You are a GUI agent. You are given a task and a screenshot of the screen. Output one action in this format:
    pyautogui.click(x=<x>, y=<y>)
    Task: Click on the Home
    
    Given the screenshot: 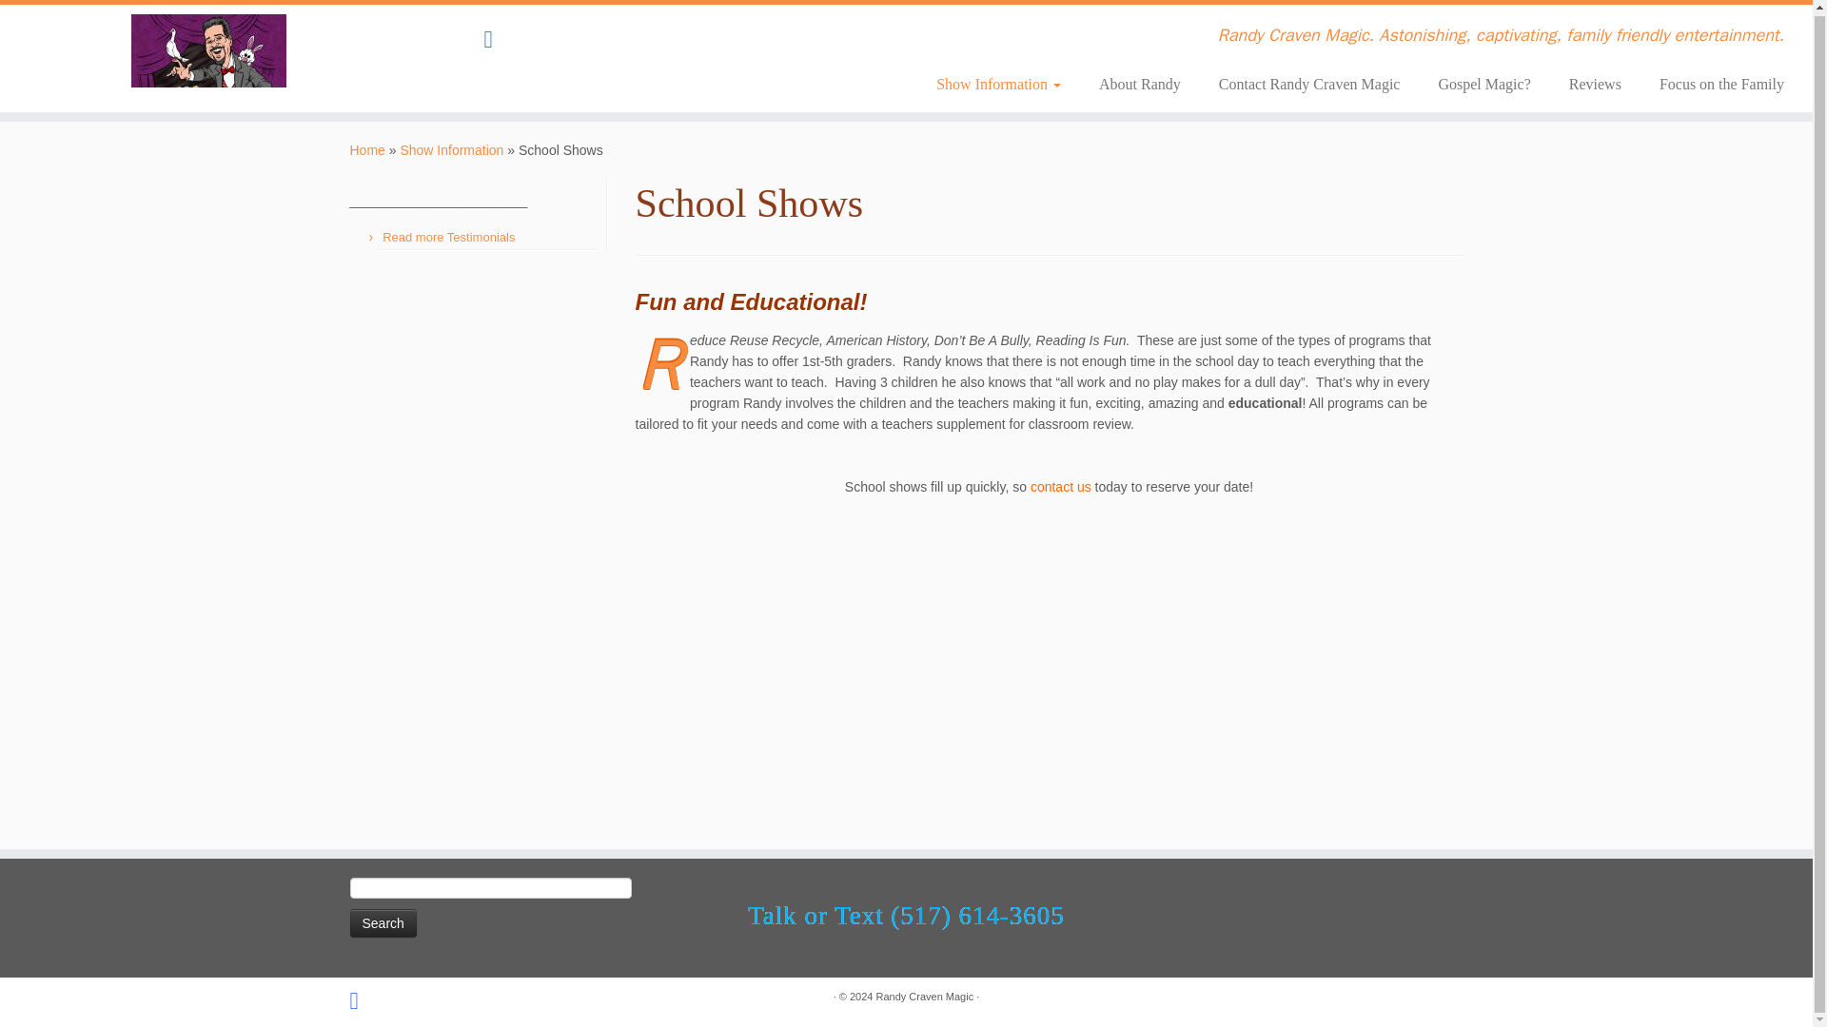 What is the action you would take?
    pyautogui.click(x=367, y=150)
    